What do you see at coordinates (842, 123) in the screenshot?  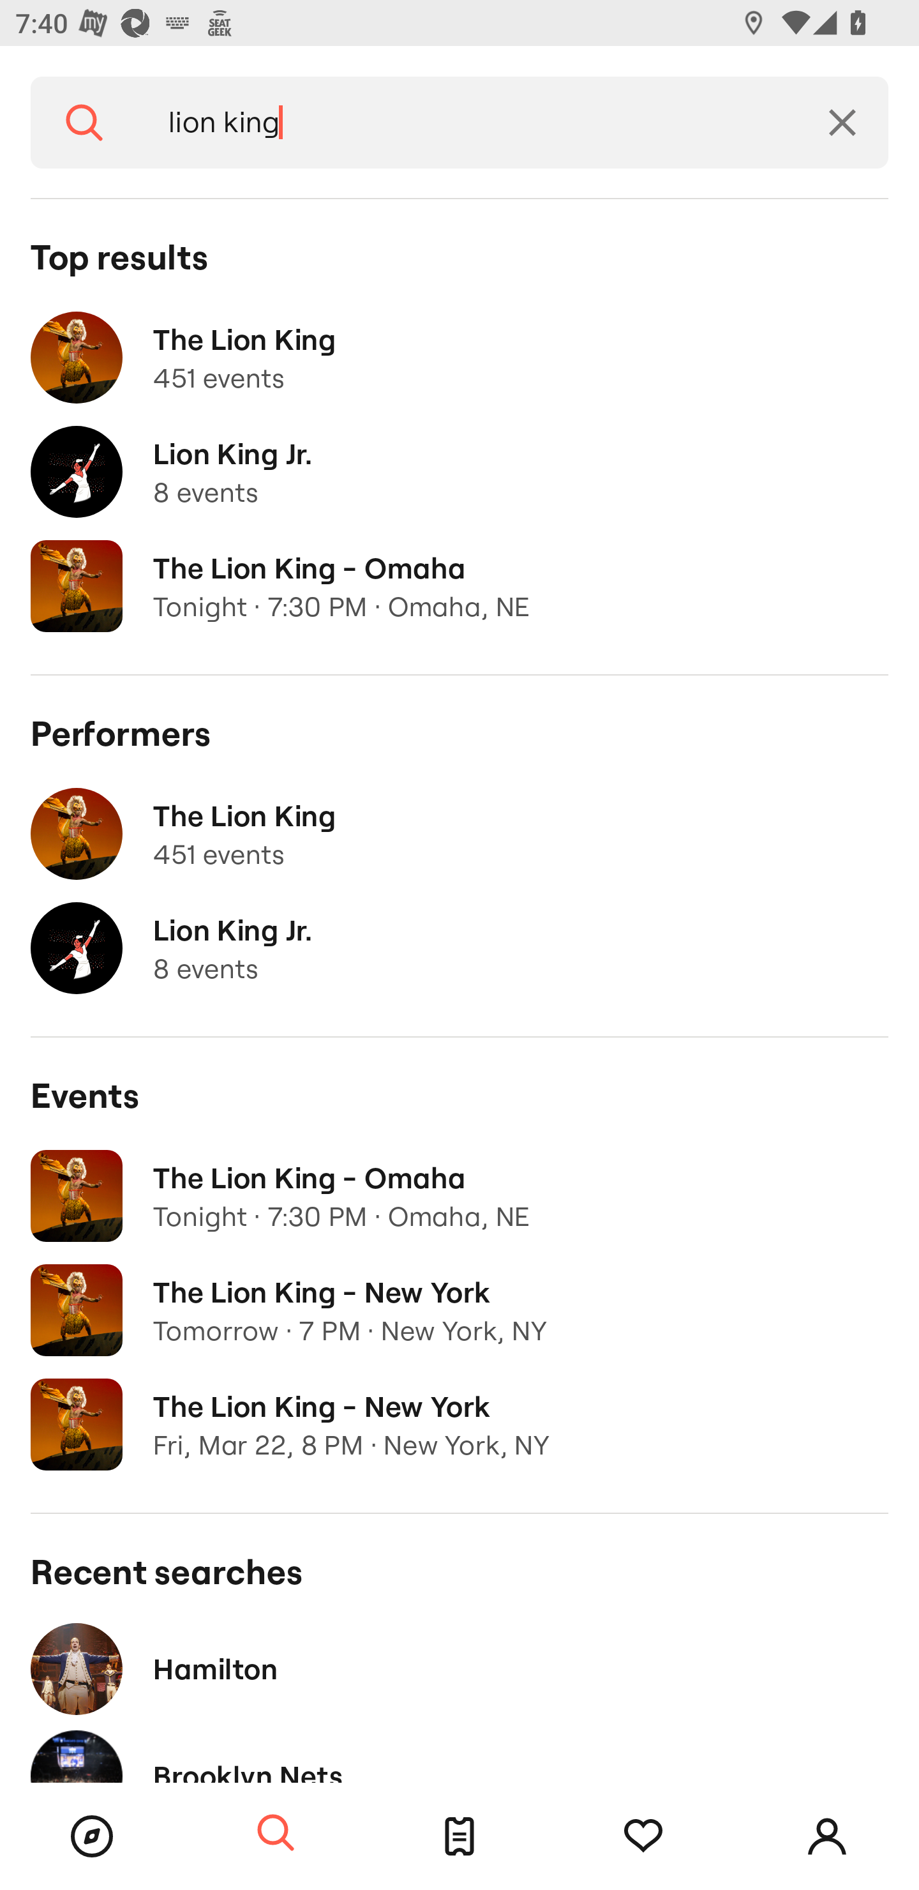 I see `Clear` at bounding box center [842, 123].